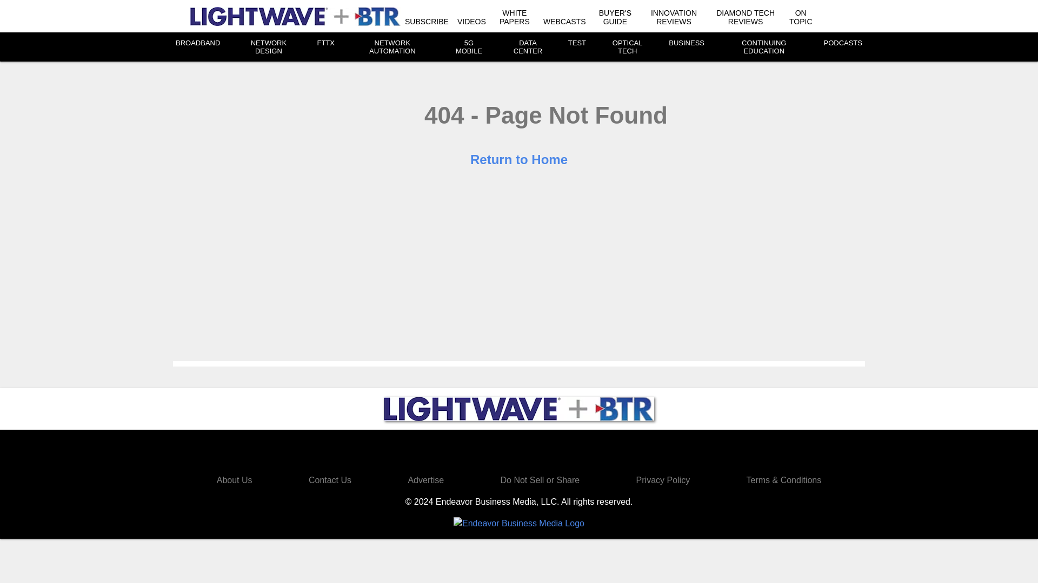  I want to click on TEST, so click(577, 43).